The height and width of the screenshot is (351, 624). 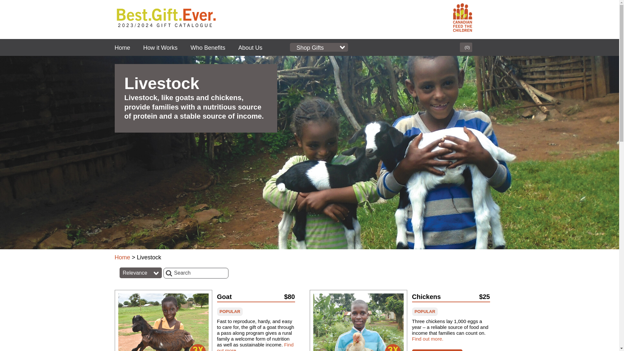 What do you see at coordinates (250, 48) in the screenshot?
I see `About Us` at bounding box center [250, 48].